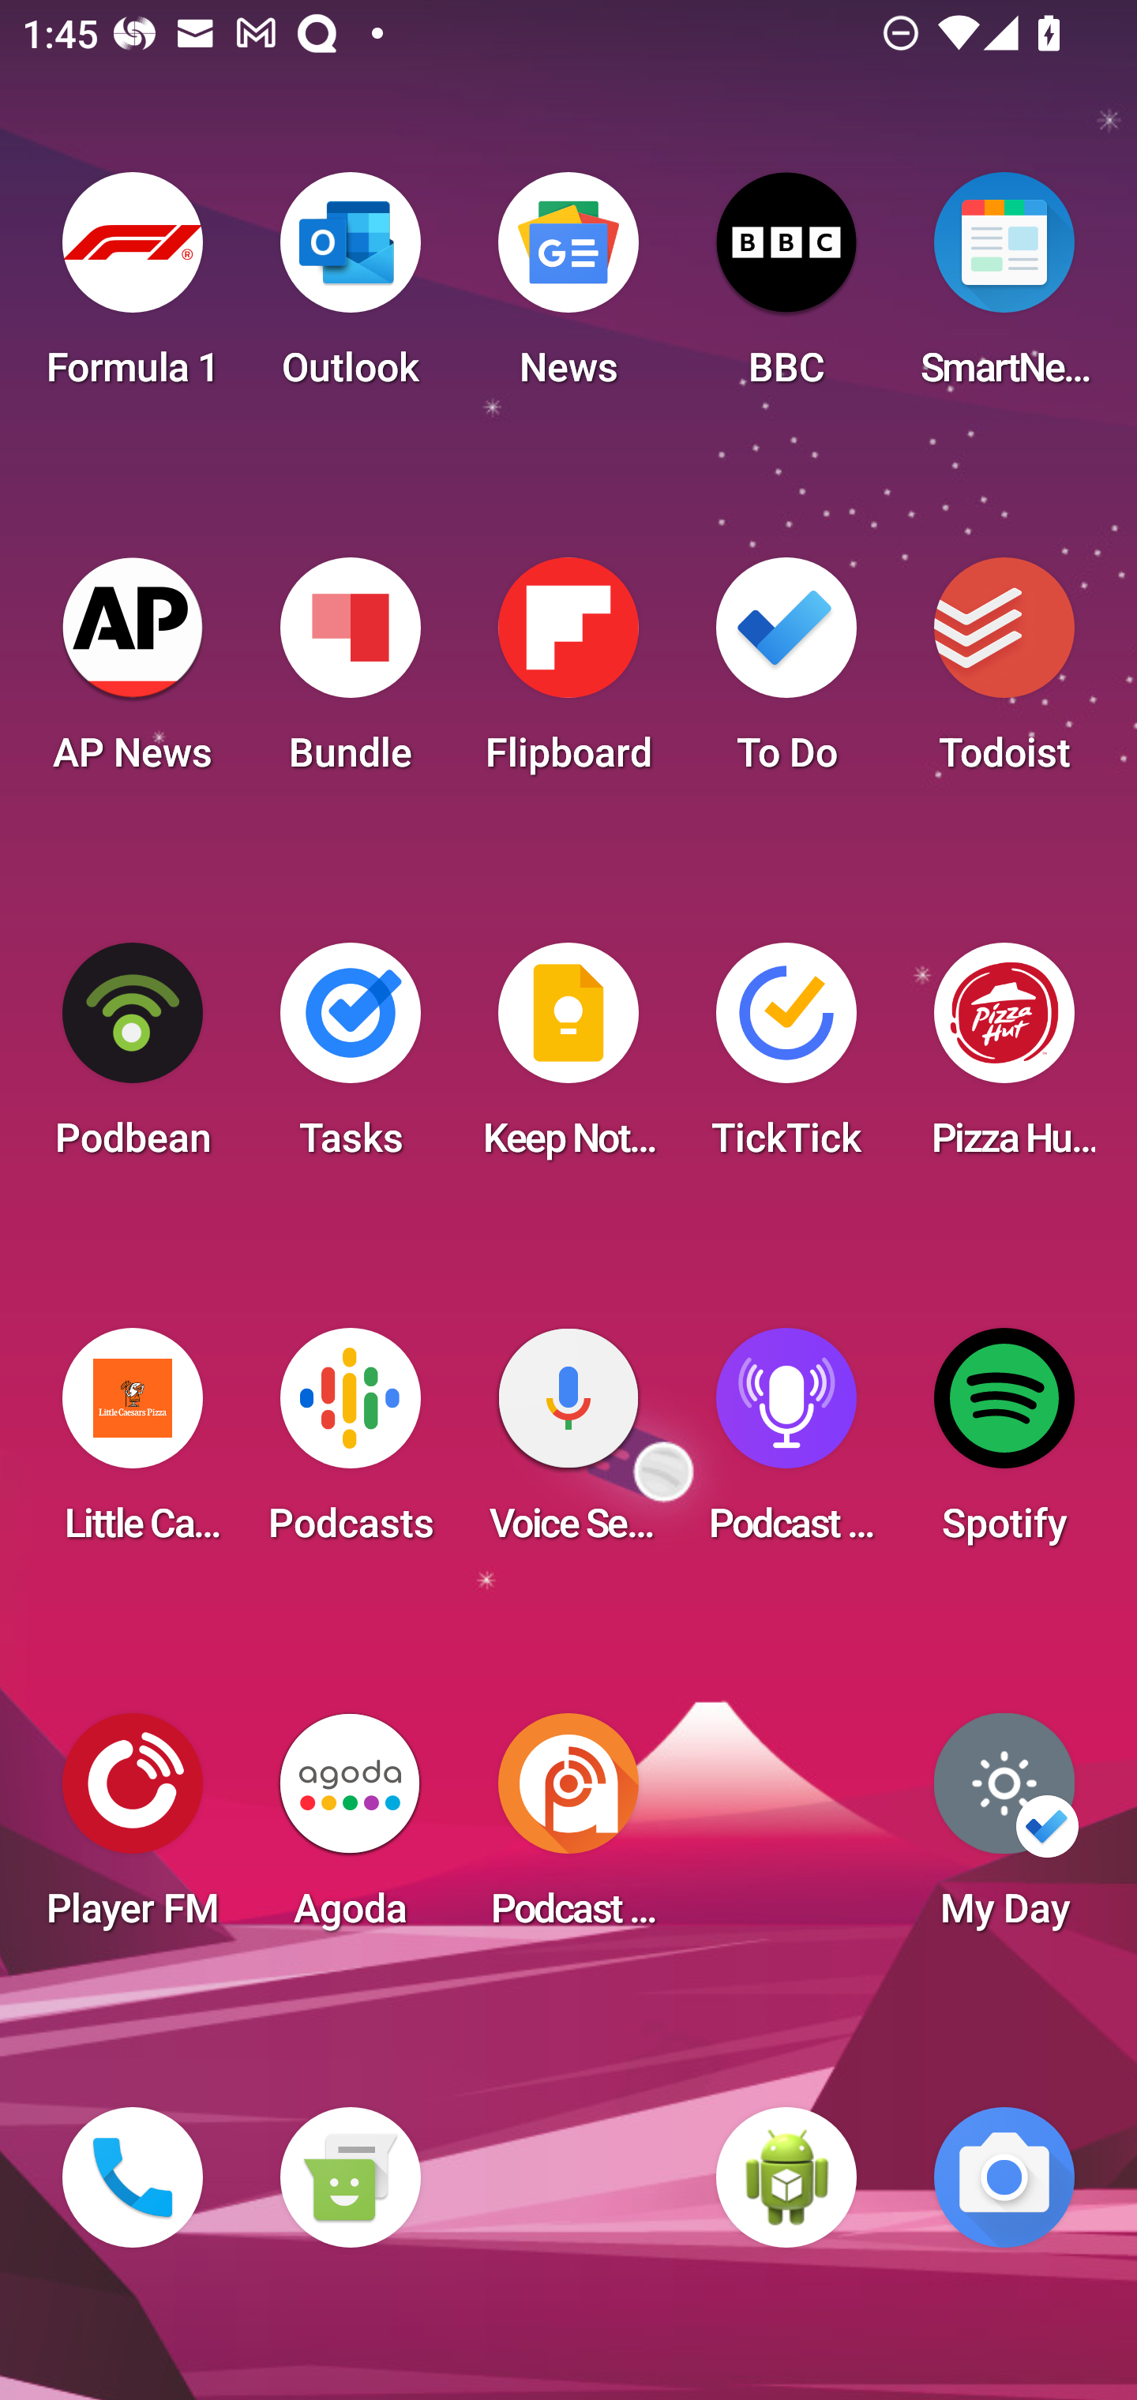  Describe the element at coordinates (786, 1445) in the screenshot. I see `Podcast Player` at that location.